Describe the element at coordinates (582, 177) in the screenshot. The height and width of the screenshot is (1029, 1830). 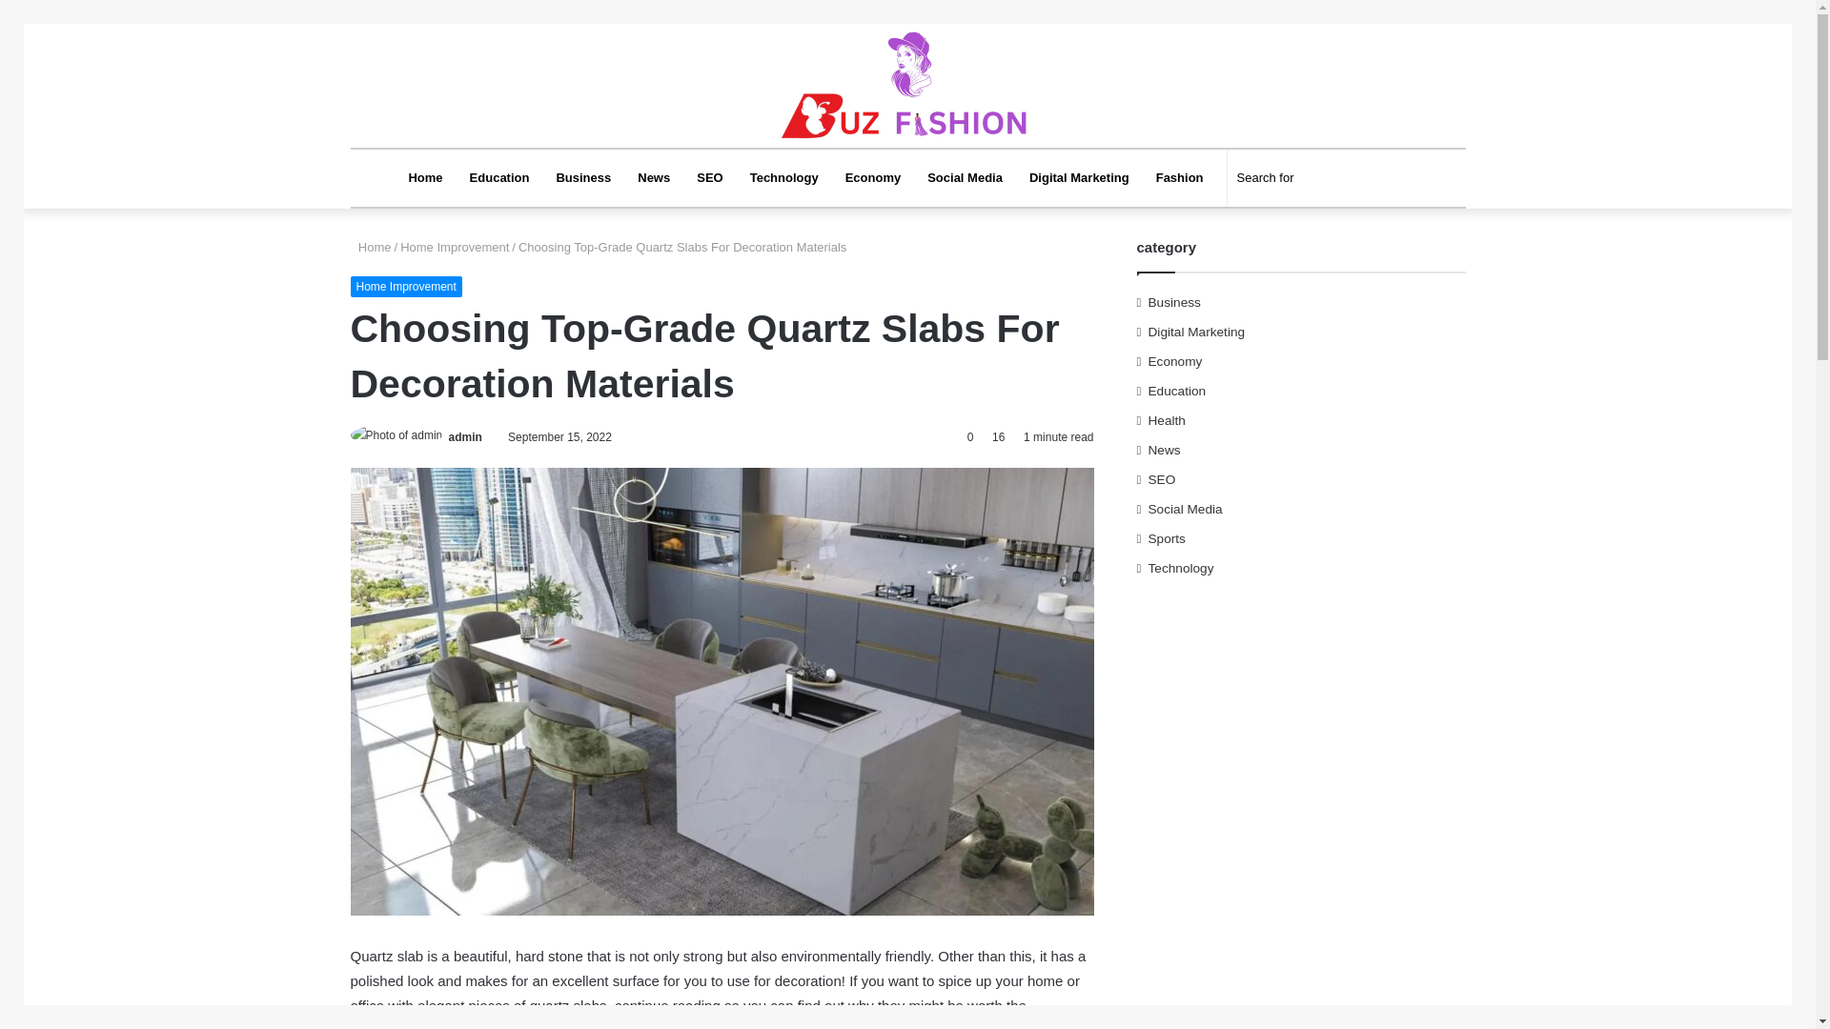
I see `Business` at that location.